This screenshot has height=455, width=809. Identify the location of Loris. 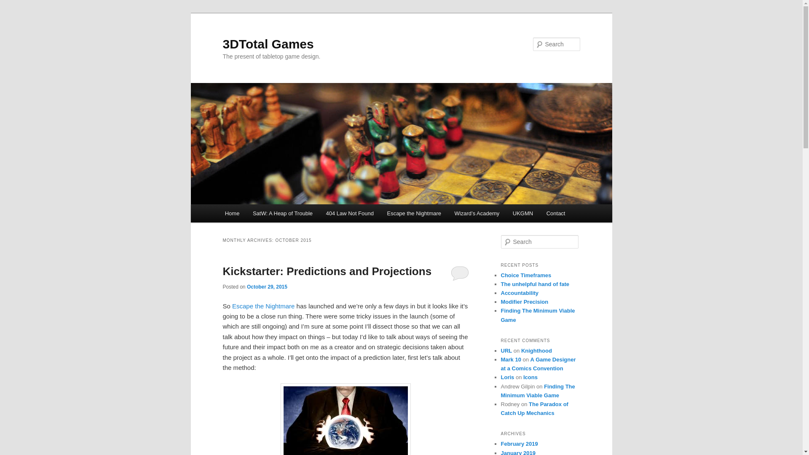
(507, 377).